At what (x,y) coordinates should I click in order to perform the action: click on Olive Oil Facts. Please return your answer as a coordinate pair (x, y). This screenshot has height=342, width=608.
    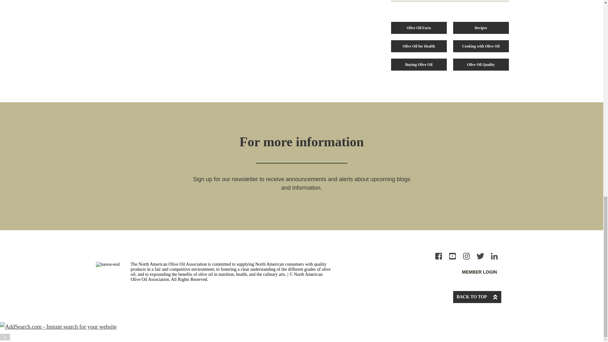
    Looking at the image, I should click on (419, 28).